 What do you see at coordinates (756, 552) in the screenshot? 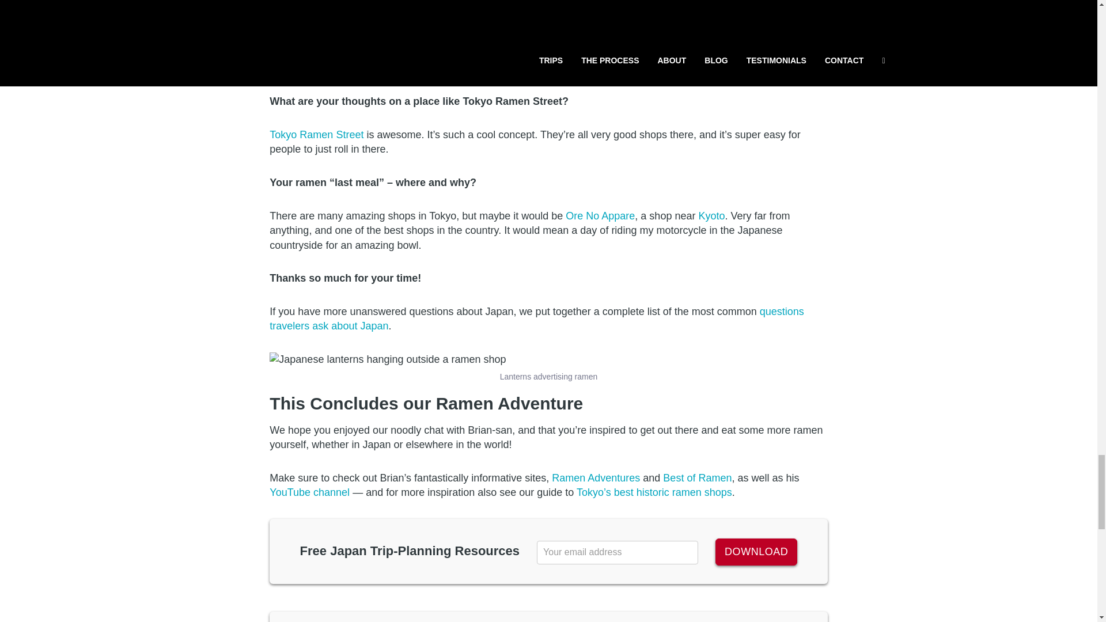
I see `DOWNLOAD` at bounding box center [756, 552].